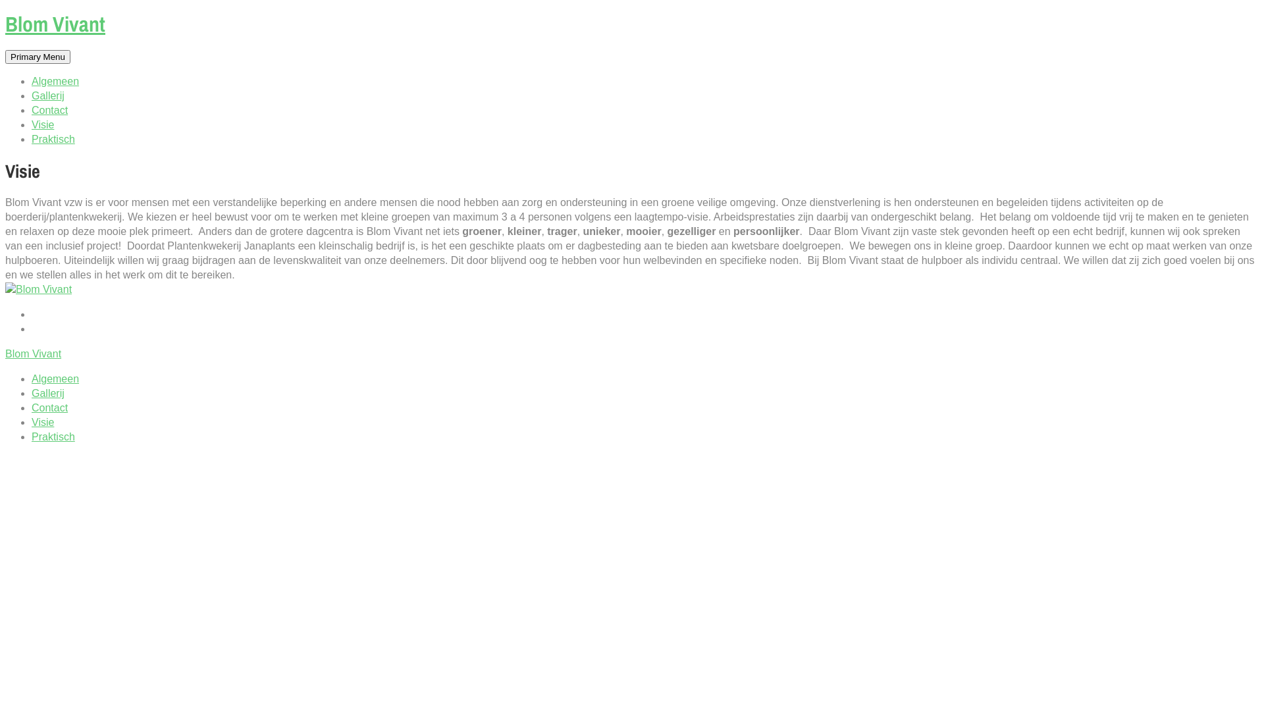 The image size is (1264, 711). What do you see at coordinates (55, 379) in the screenshot?
I see `Algemeen` at bounding box center [55, 379].